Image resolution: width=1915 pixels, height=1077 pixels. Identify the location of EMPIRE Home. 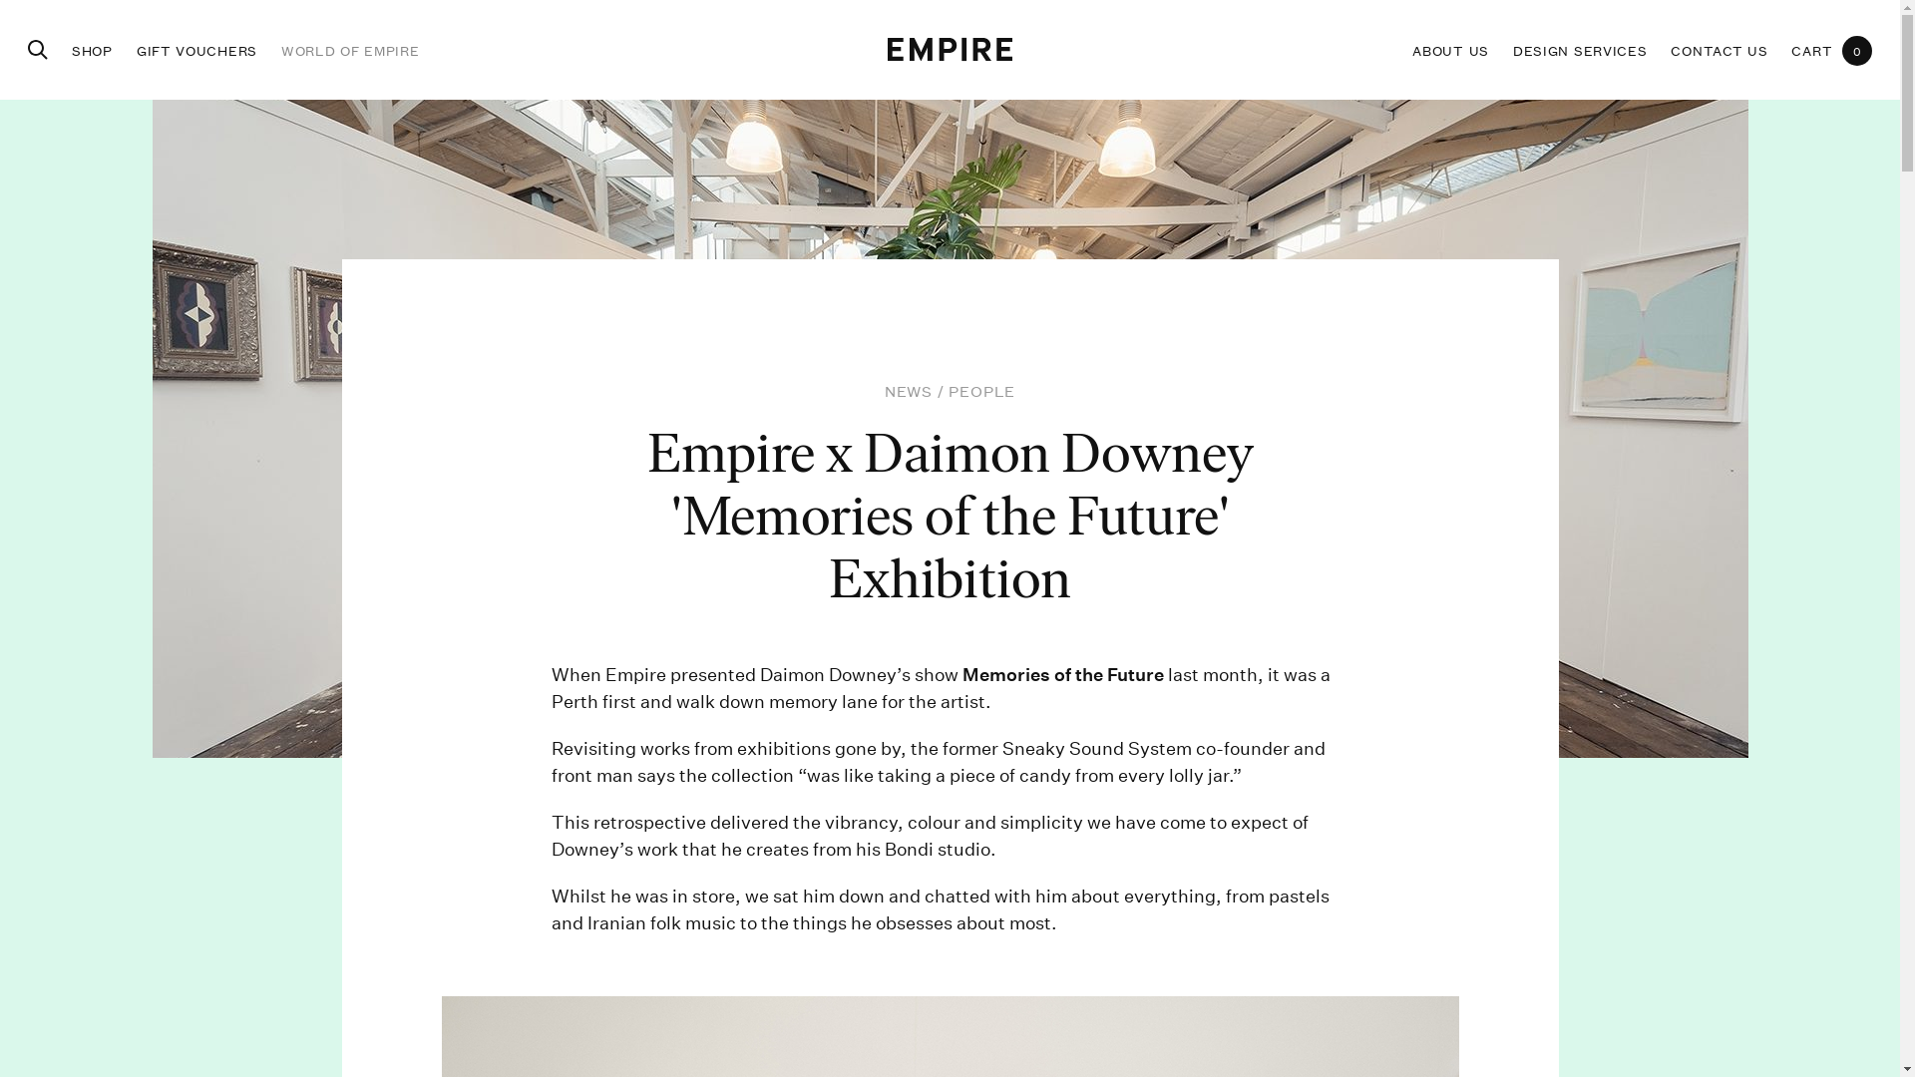
(950, 50).